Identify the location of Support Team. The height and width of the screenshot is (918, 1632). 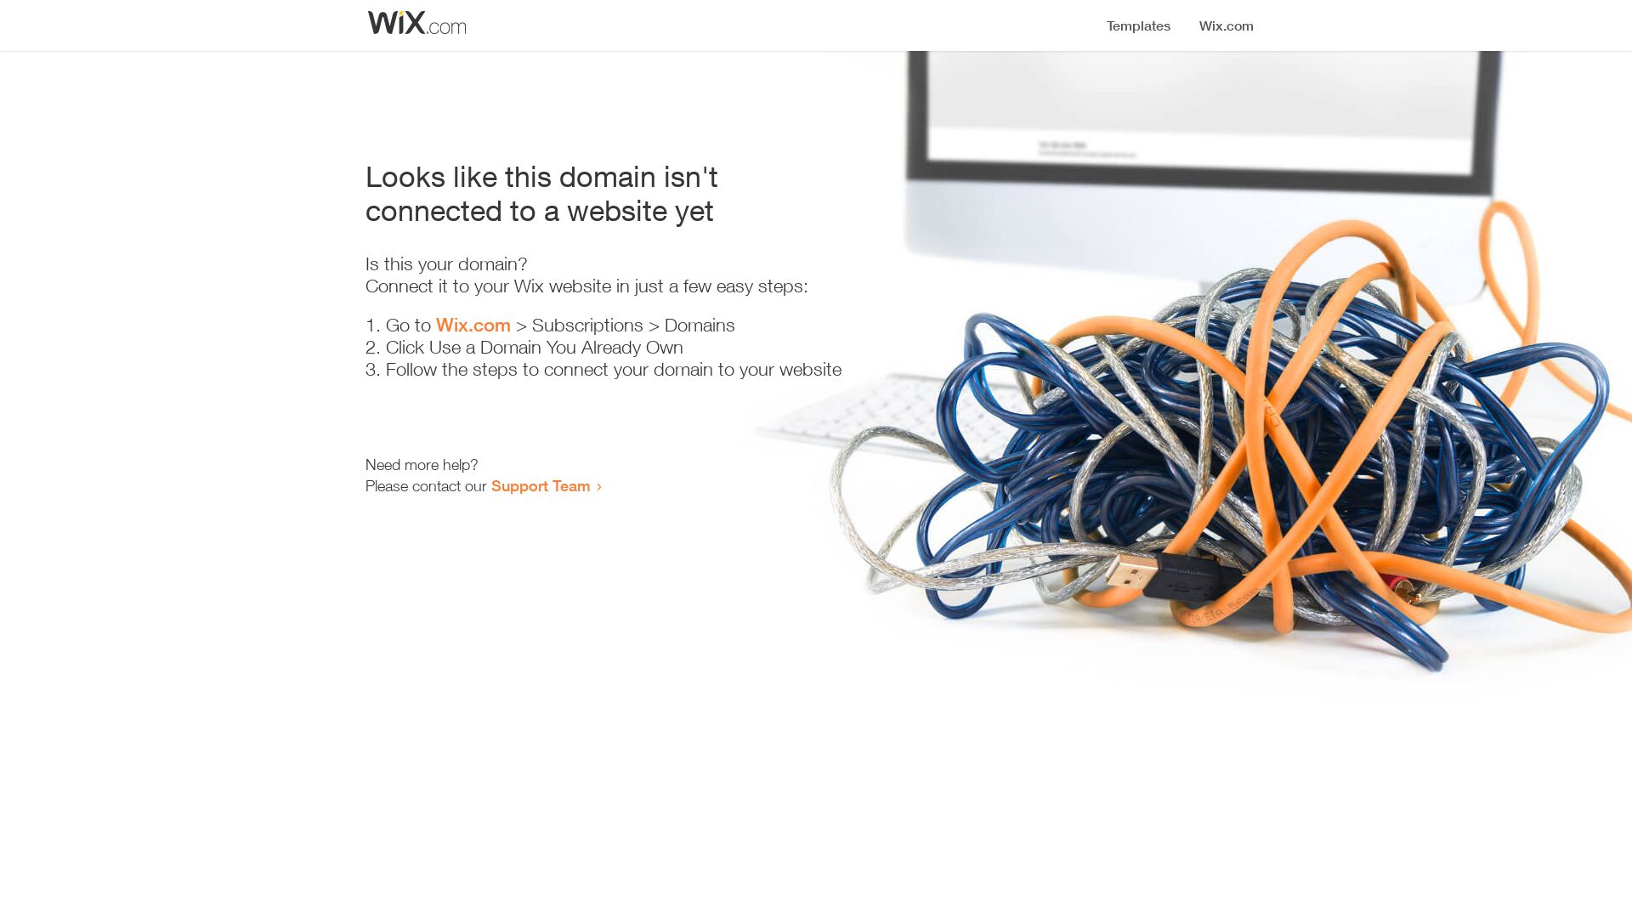
(541, 485).